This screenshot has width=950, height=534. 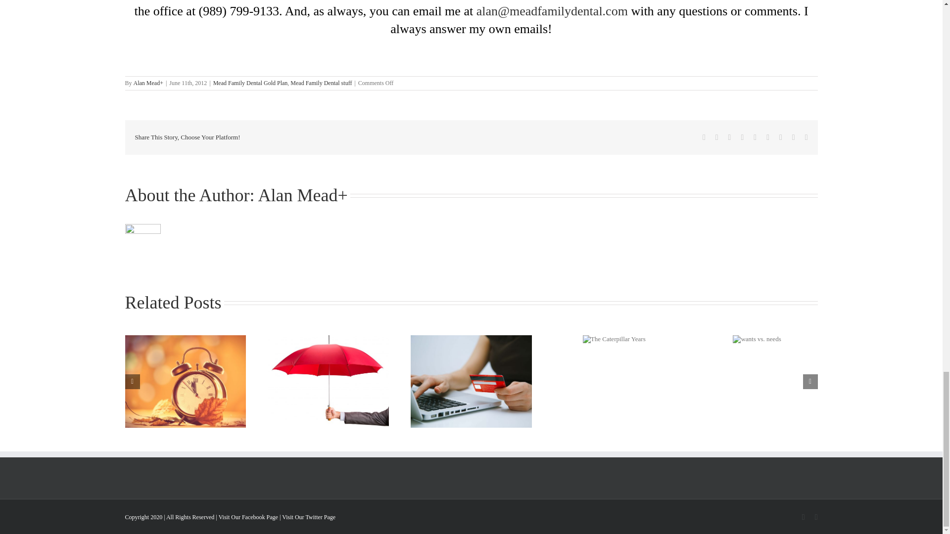 I want to click on Tumblr, so click(x=768, y=137).